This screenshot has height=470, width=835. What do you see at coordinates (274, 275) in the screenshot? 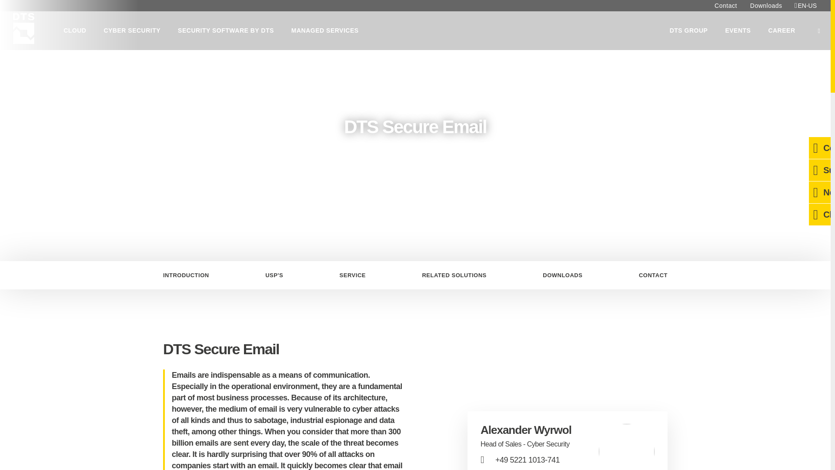
I see `USP's` at bounding box center [274, 275].